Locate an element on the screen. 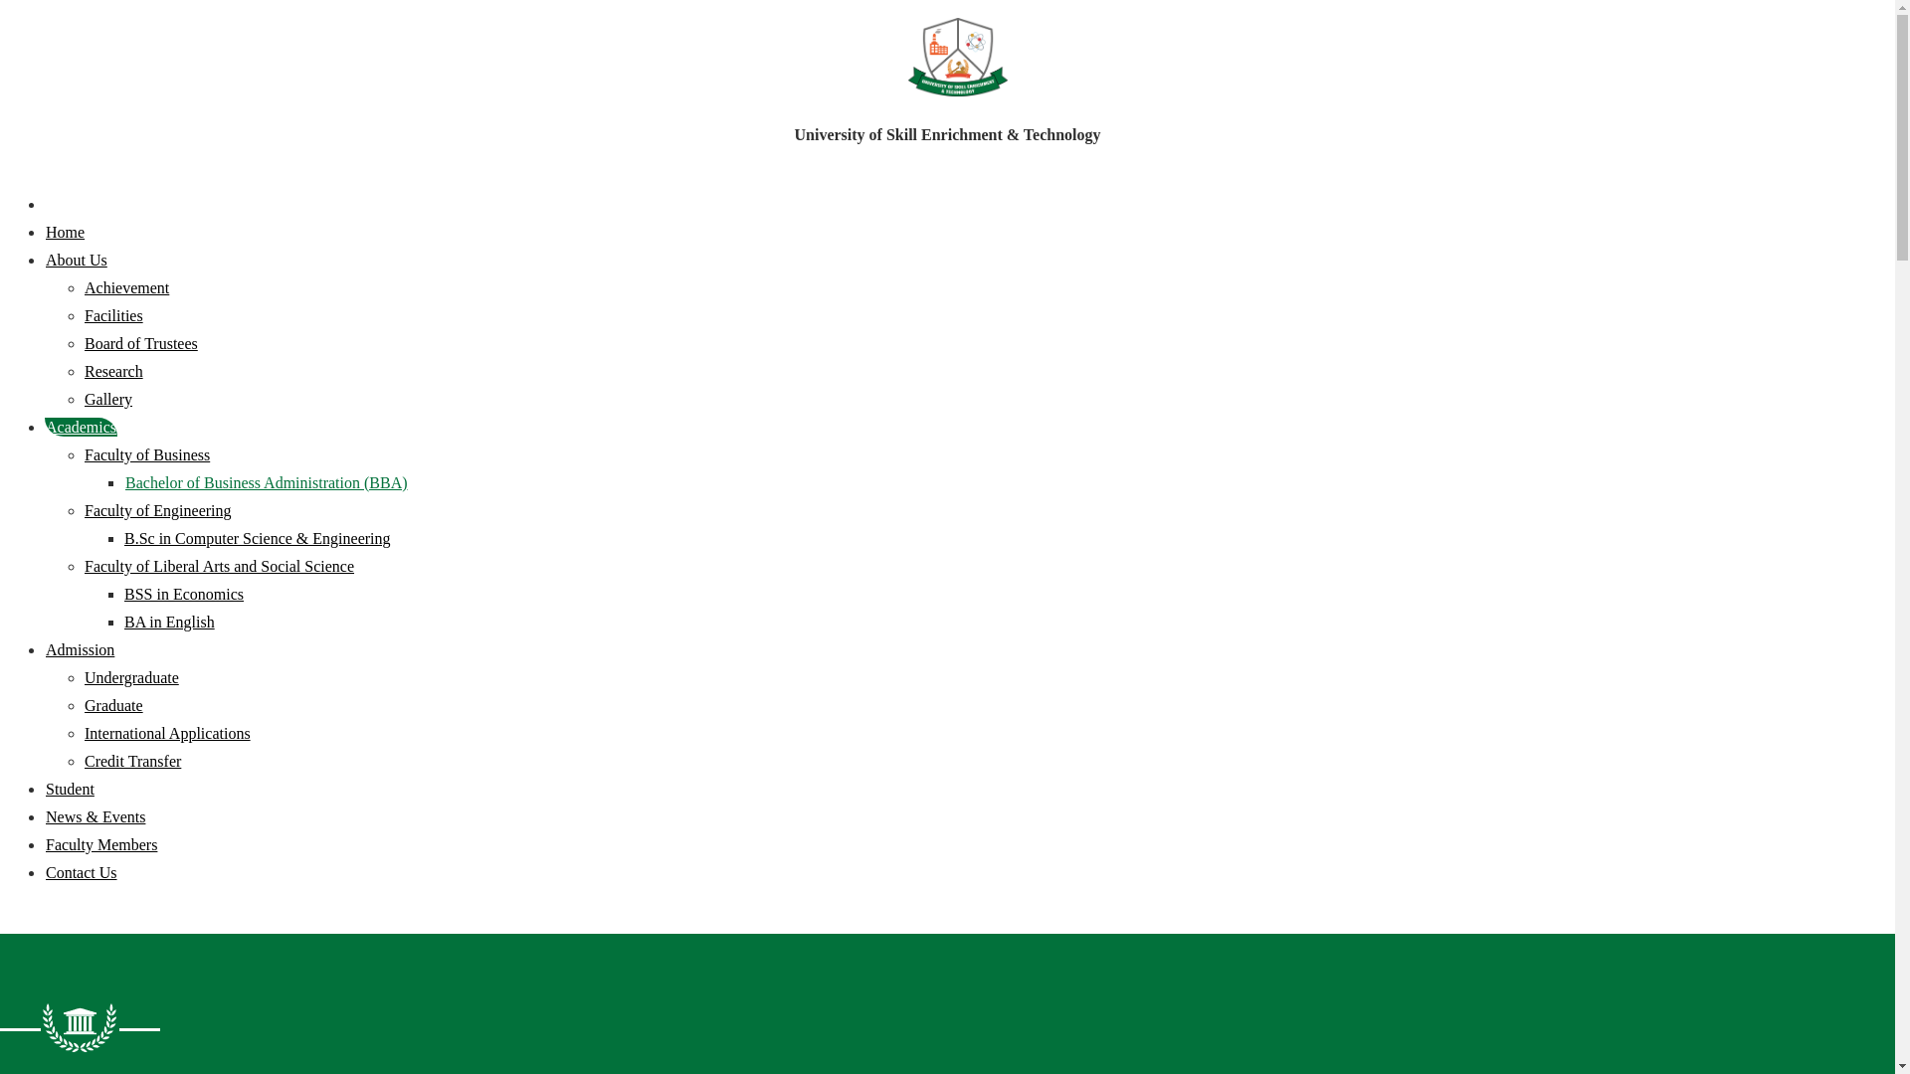  Research is located at coordinates (113, 372).